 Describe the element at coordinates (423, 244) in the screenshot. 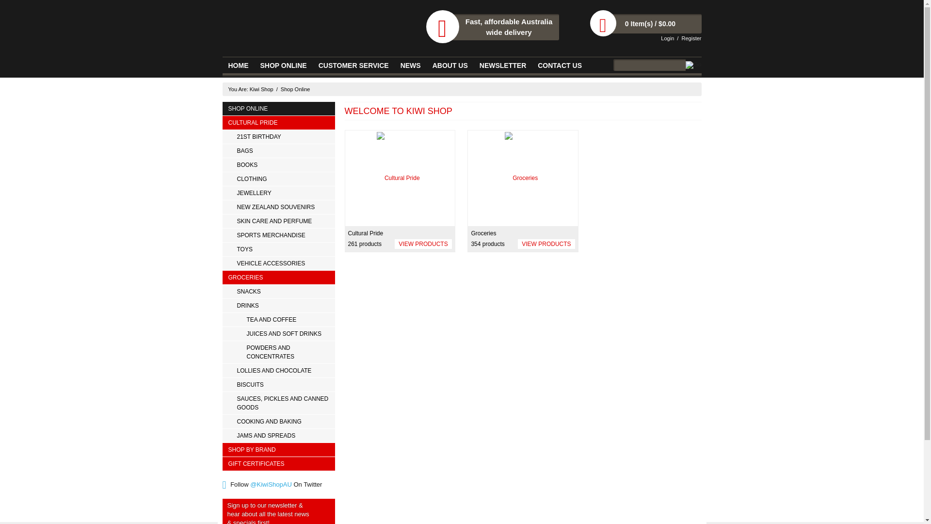

I see `VIEW PRODUCTS` at that location.